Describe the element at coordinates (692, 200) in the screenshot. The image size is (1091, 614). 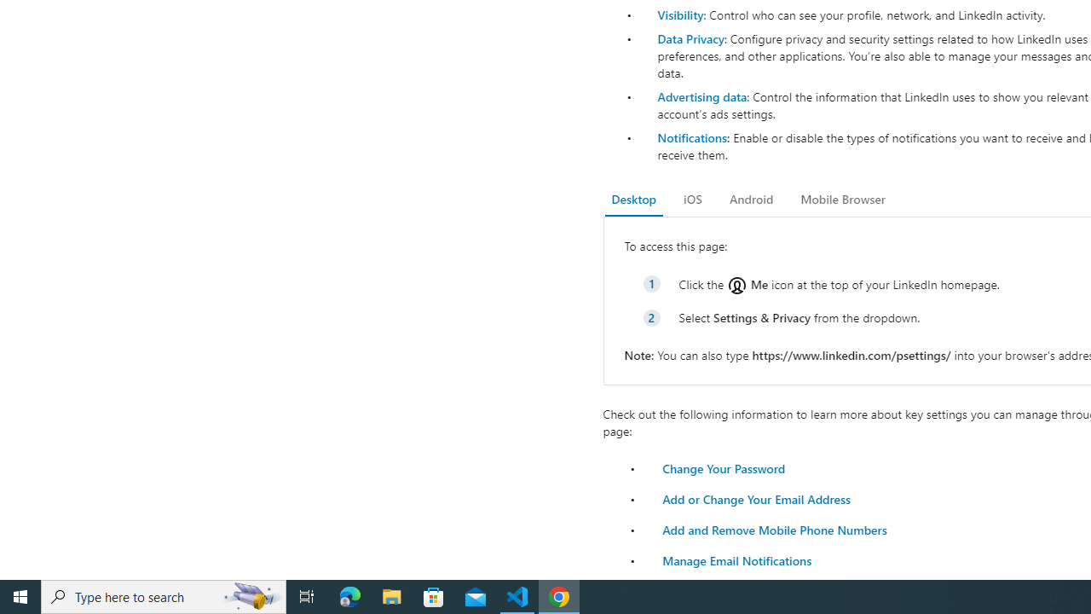
I see `iOS` at that location.